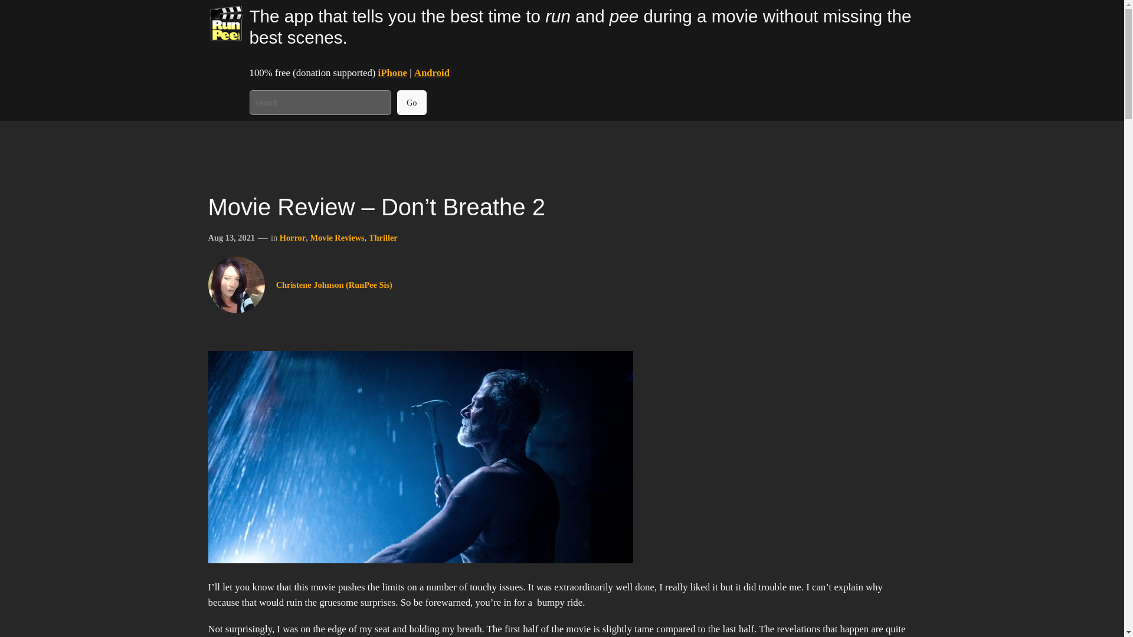 Image resolution: width=1133 pixels, height=637 pixels. I want to click on Horror, so click(293, 238).